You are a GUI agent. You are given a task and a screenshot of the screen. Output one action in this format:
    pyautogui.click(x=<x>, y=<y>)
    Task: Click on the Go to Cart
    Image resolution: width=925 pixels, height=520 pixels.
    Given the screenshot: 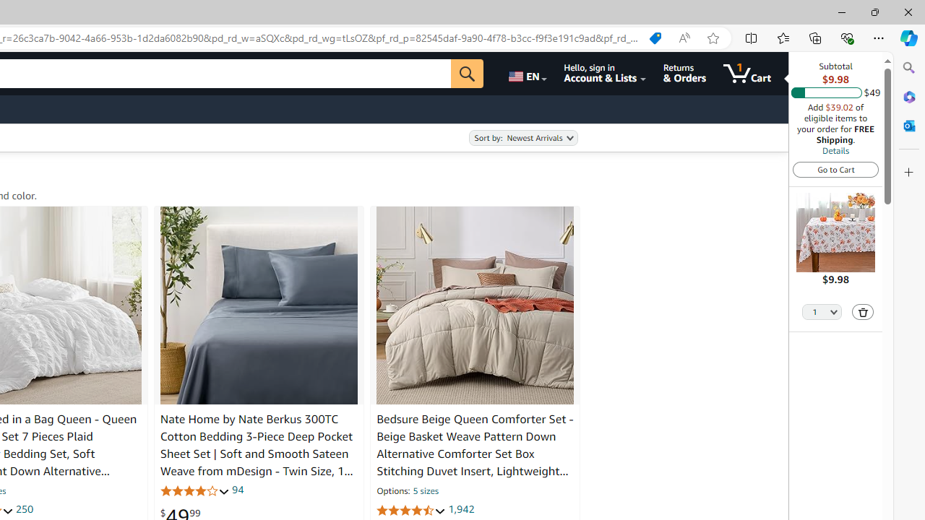 What is the action you would take?
    pyautogui.click(x=835, y=169)
    